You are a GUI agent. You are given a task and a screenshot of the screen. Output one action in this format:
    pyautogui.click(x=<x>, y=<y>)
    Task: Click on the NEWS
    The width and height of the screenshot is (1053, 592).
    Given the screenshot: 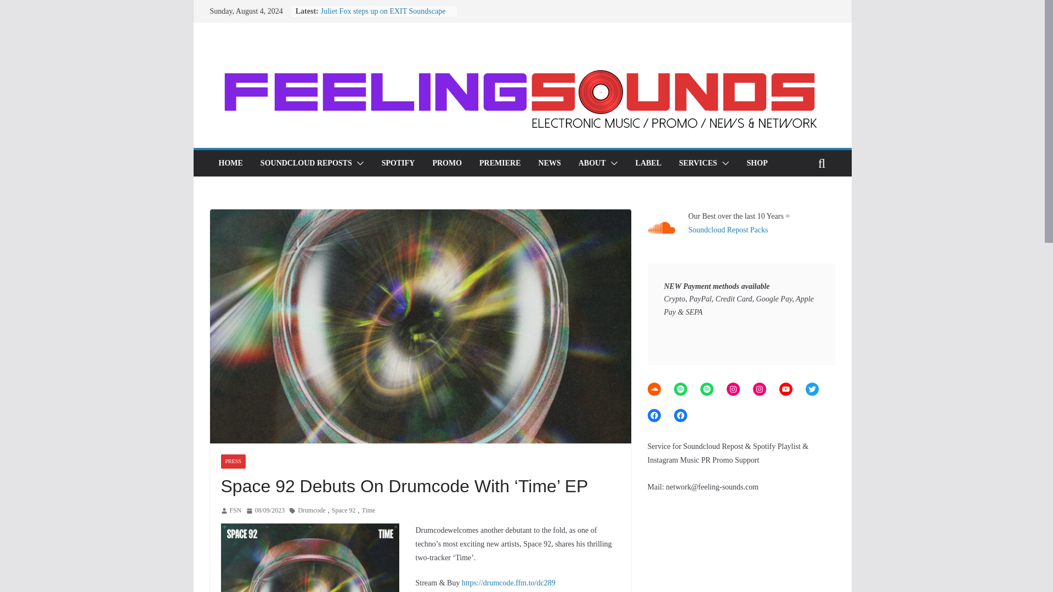 What is the action you would take?
    pyautogui.click(x=550, y=163)
    